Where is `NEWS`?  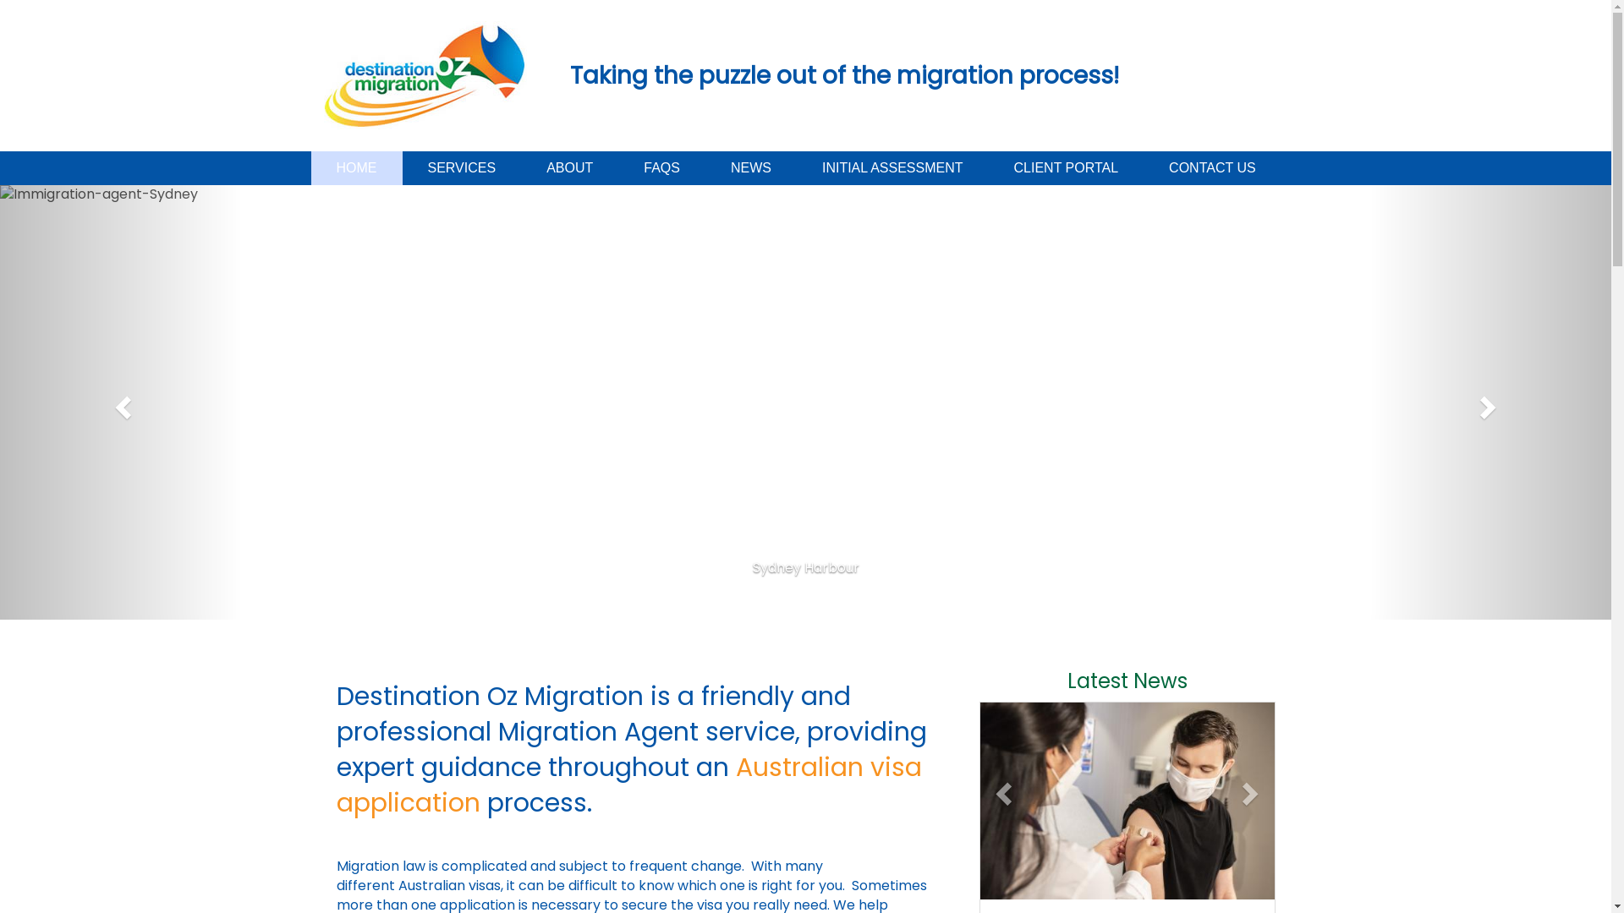 NEWS is located at coordinates (751, 168).